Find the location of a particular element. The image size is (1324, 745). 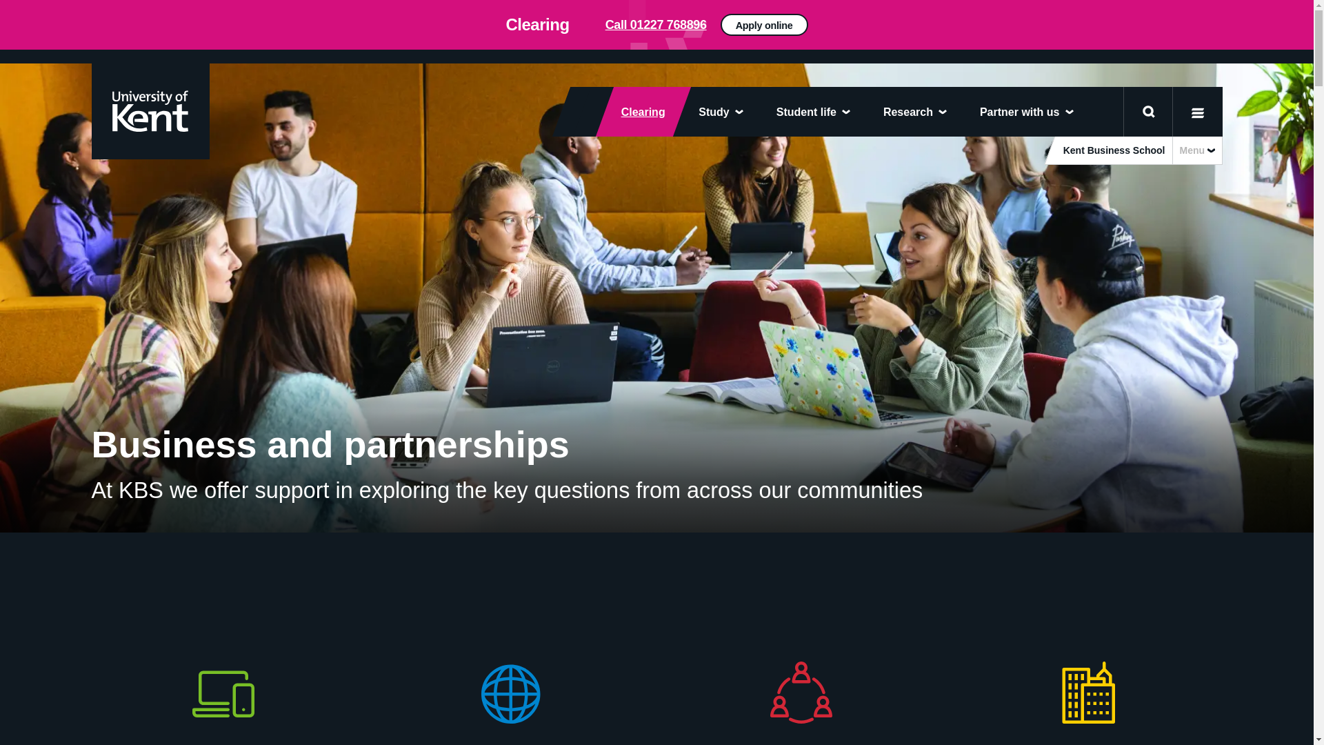

Call 01227 768896 is located at coordinates (656, 25).